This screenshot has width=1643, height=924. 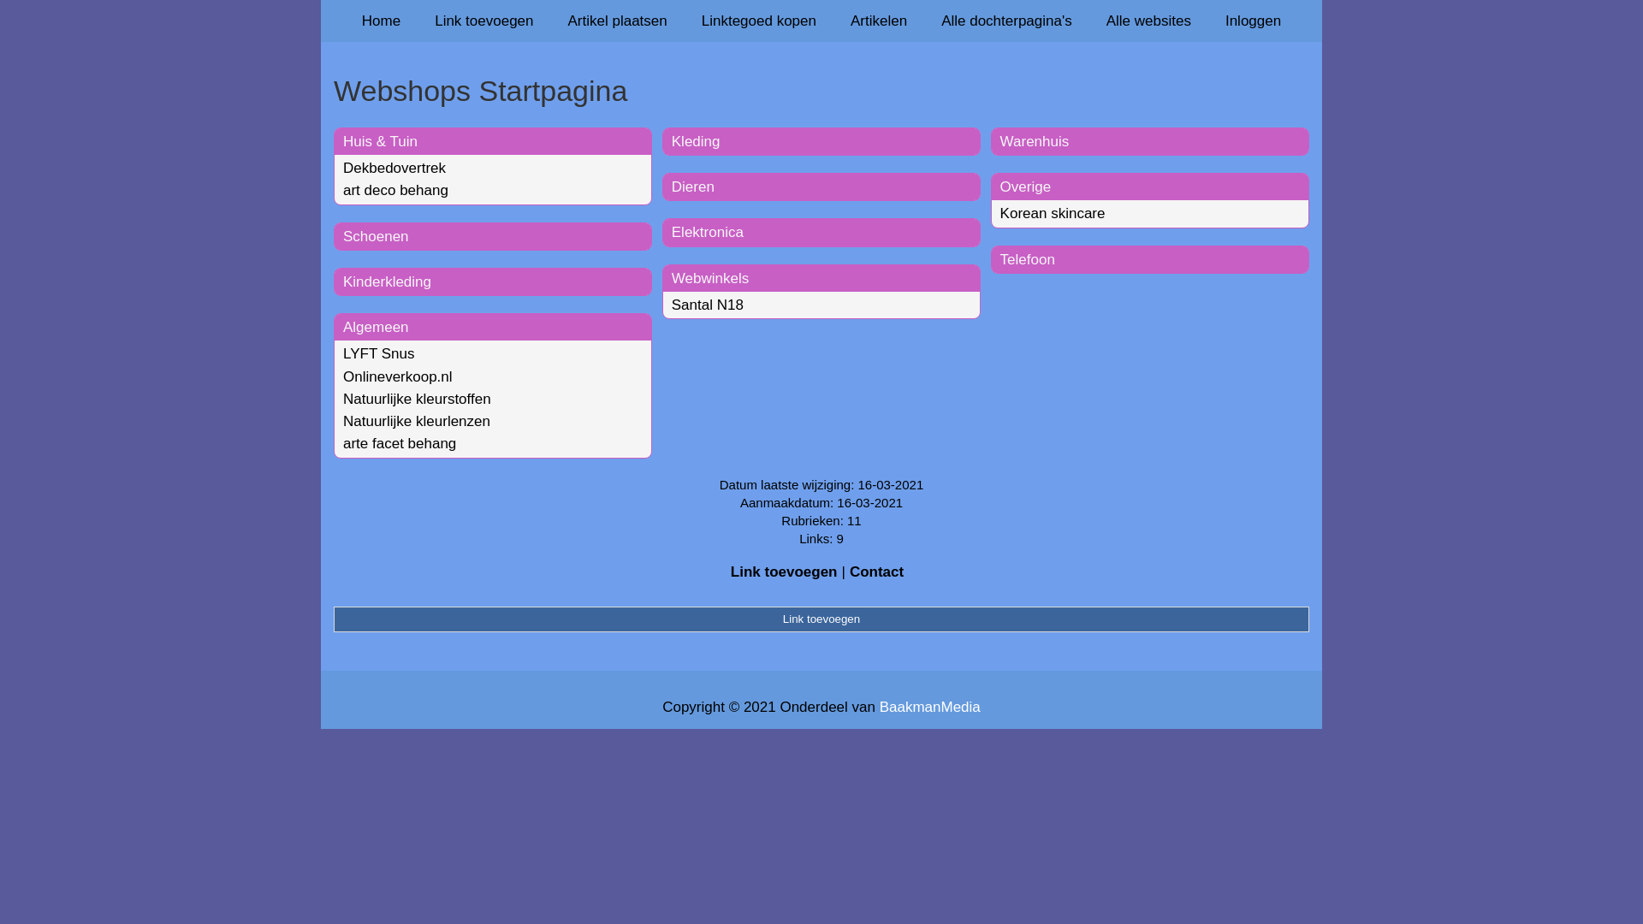 I want to click on Webshops Startpagina, so click(x=821, y=91).